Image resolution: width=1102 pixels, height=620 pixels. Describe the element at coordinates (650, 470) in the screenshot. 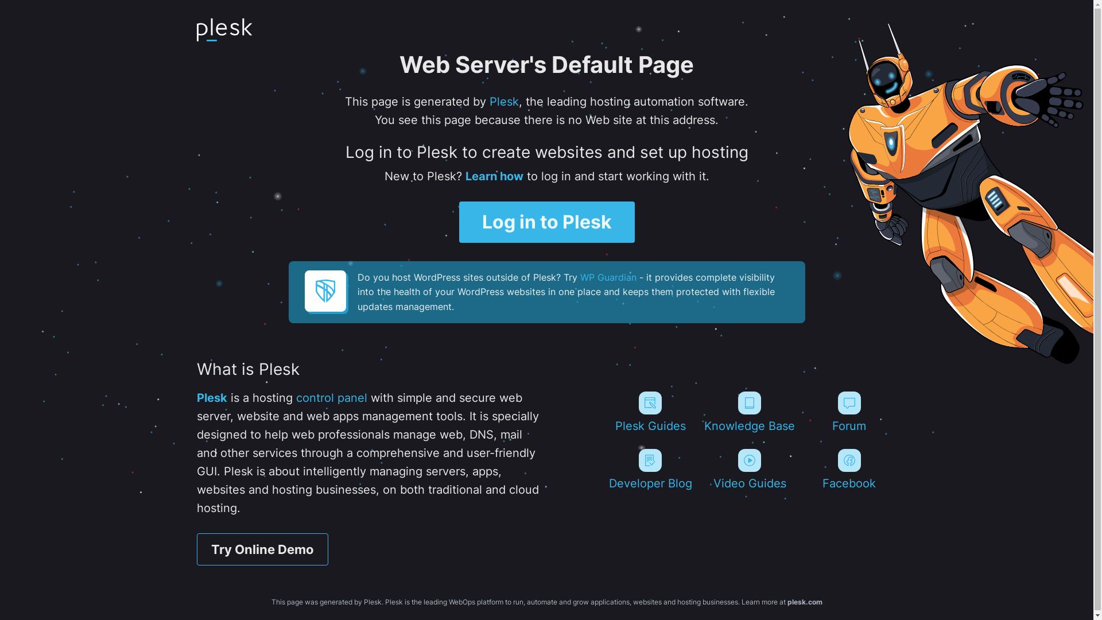

I see `Developer Blog` at that location.